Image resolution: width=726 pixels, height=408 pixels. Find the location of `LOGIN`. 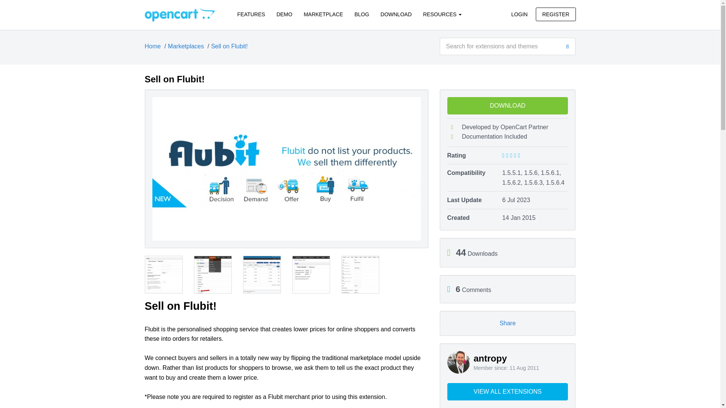

LOGIN is located at coordinates (520, 14).